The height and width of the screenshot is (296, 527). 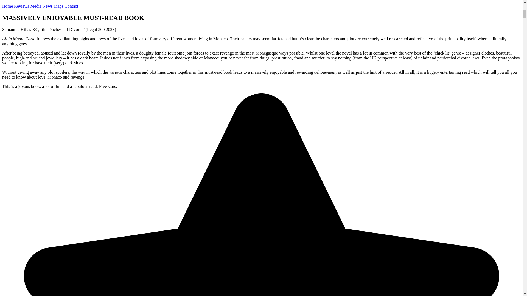 I want to click on Contact, so click(x=71, y=6).